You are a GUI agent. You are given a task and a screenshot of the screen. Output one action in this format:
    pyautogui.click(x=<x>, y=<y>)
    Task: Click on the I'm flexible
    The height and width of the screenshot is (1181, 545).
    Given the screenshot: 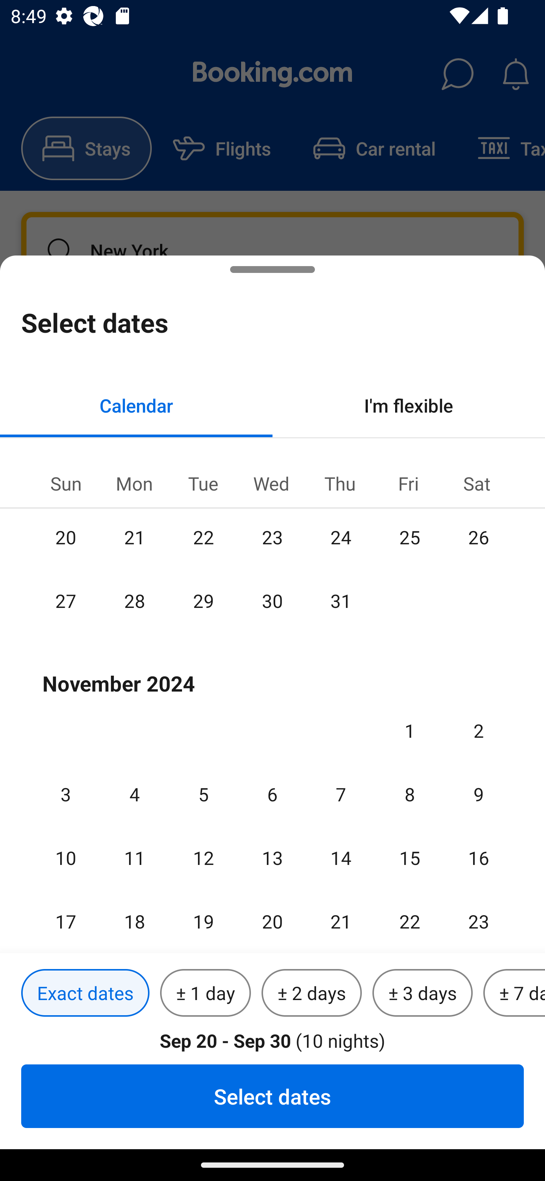 What is the action you would take?
    pyautogui.click(x=409, y=405)
    